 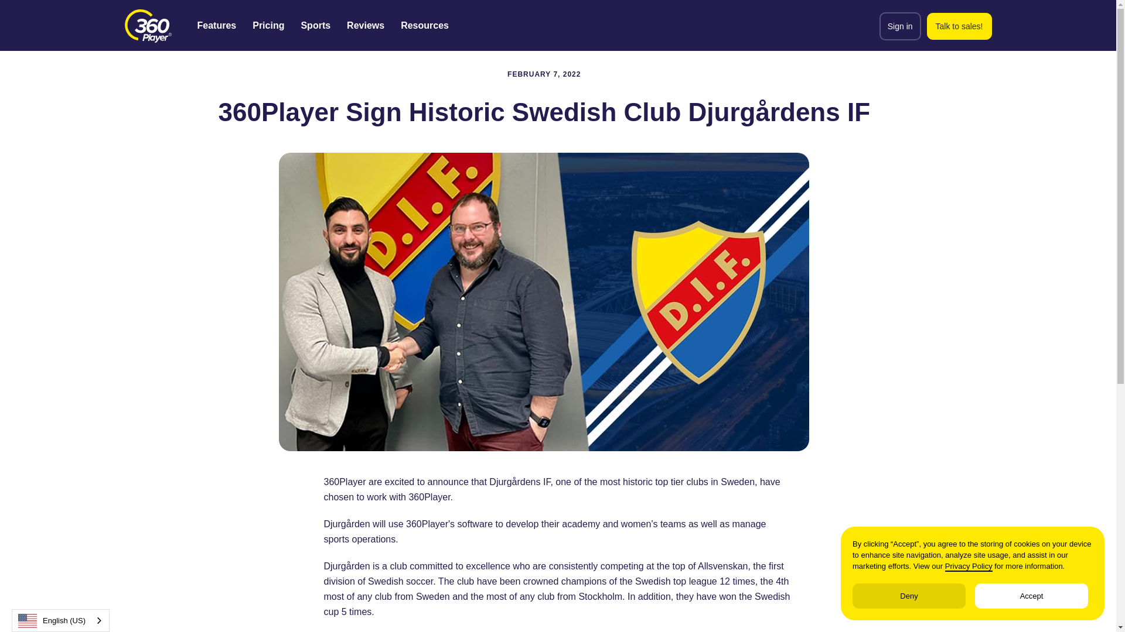 What do you see at coordinates (909, 596) in the screenshot?
I see `Deny` at bounding box center [909, 596].